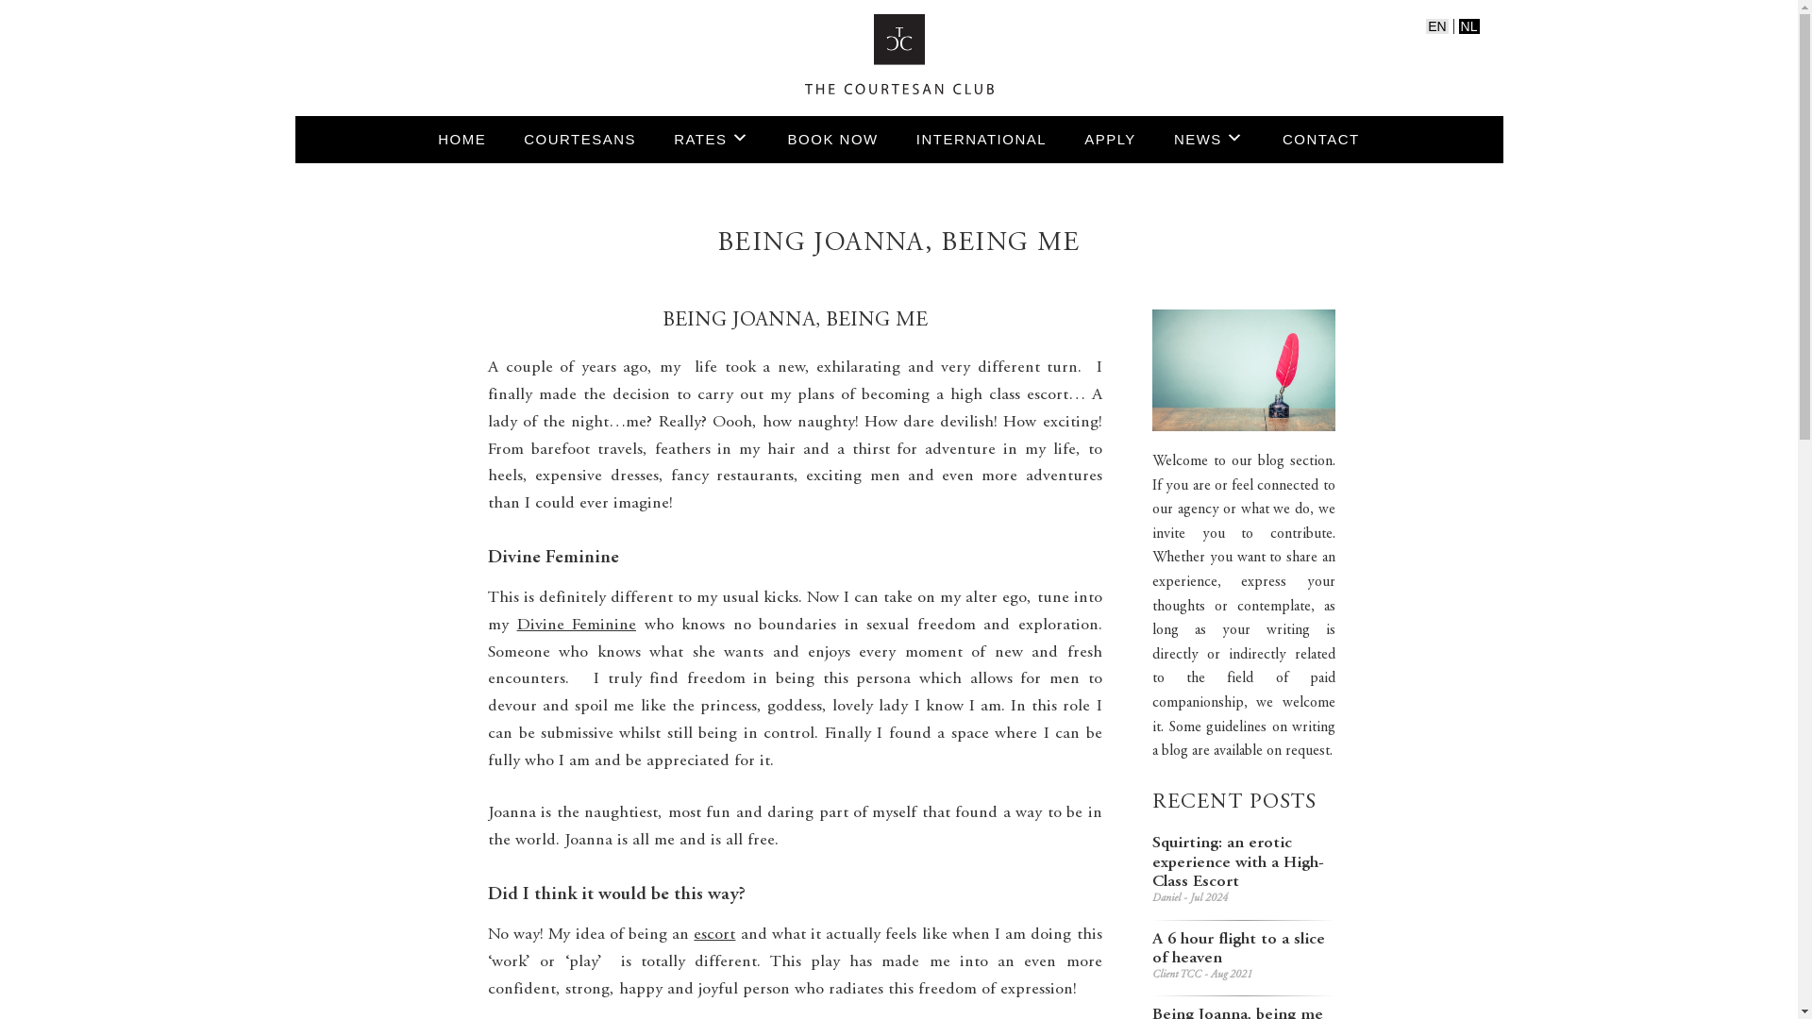 This screenshot has height=1019, width=1812. Describe the element at coordinates (579, 140) in the screenshot. I see `COURTESANS` at that location.